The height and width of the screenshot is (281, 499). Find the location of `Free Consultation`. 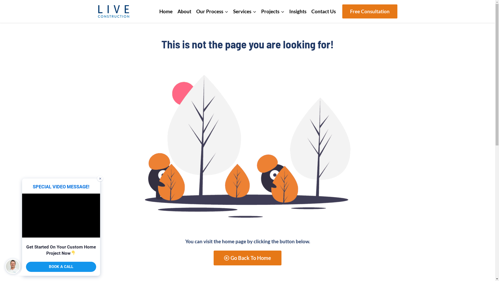

Free Consultation is located at coordinates (370, 11).